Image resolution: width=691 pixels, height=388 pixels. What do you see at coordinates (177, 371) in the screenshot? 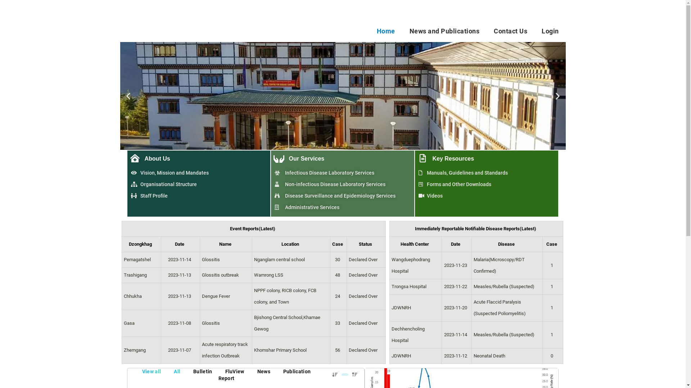
I see `All` at bounding box center [177, 371].